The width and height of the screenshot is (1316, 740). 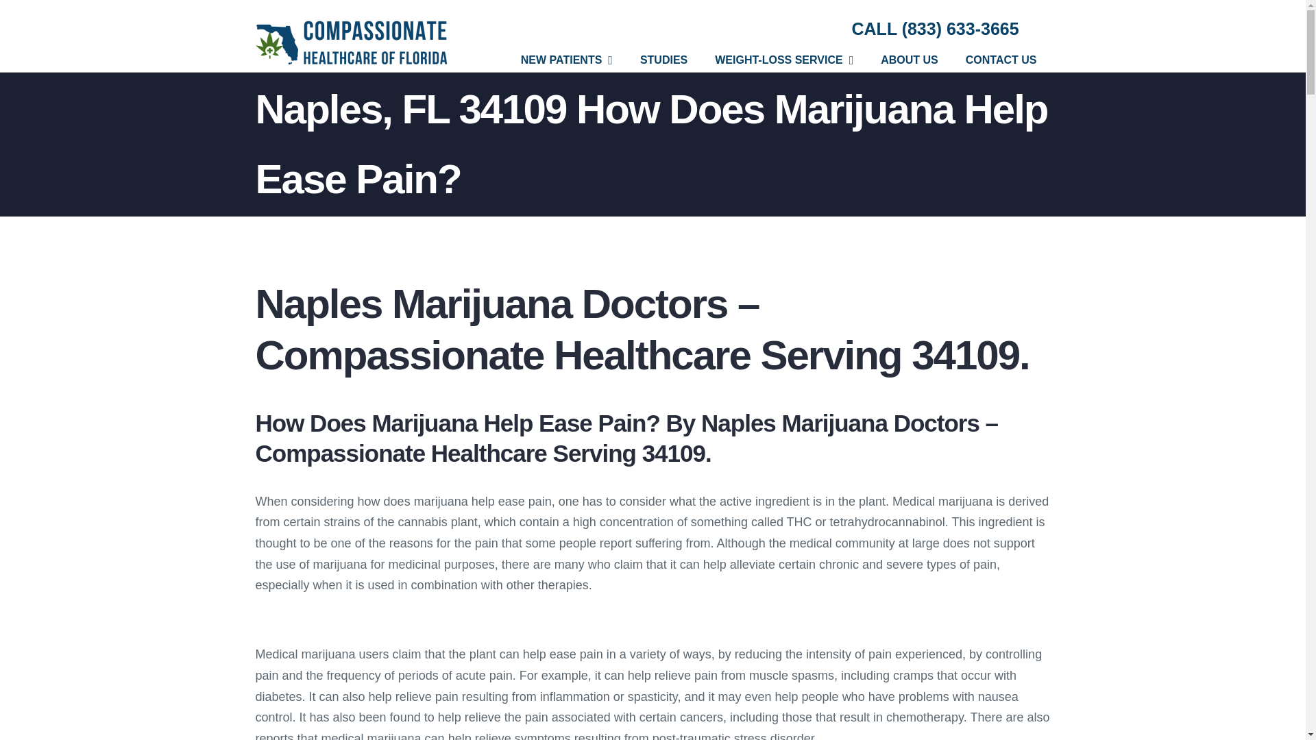 I want to click on CONTACT US, so click(x=1001, y=60).